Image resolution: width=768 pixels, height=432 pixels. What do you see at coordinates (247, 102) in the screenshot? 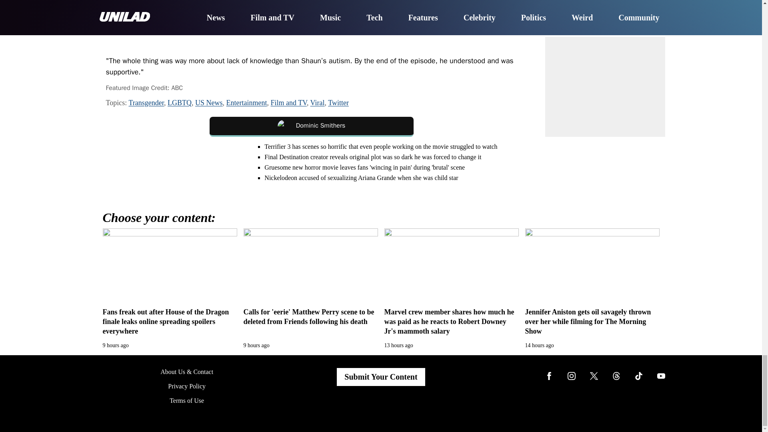
I see `Entertainment` at bounding box center [247, 102].